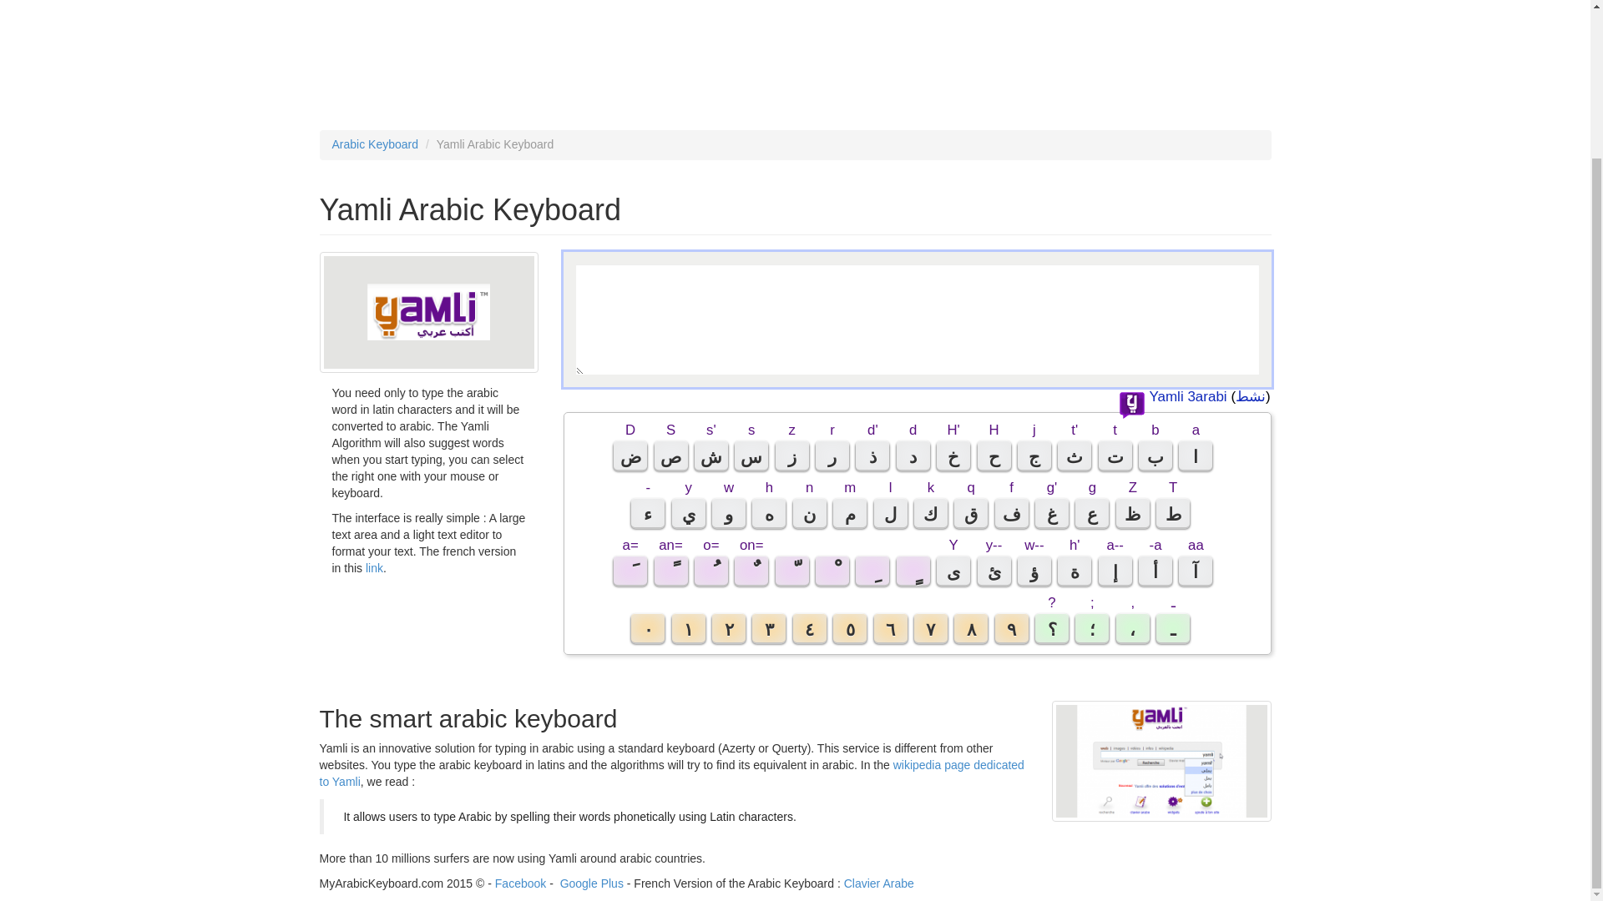 Image resolution: width=1603 pixels, height=901 pixels. Describe the element at coordinates (375, 144) in the screenshot. I see `Arabic Keyboard` at that location.